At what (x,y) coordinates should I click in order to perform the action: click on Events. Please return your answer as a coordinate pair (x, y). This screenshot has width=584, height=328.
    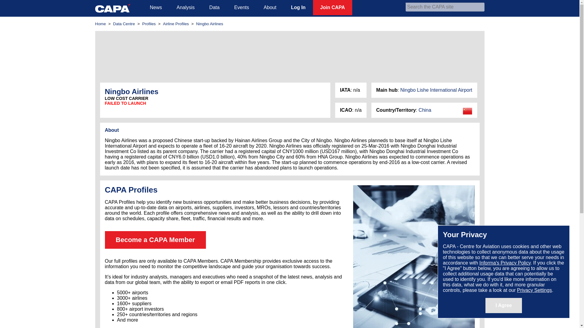
    Looking at the image, I should click on (242, 7).